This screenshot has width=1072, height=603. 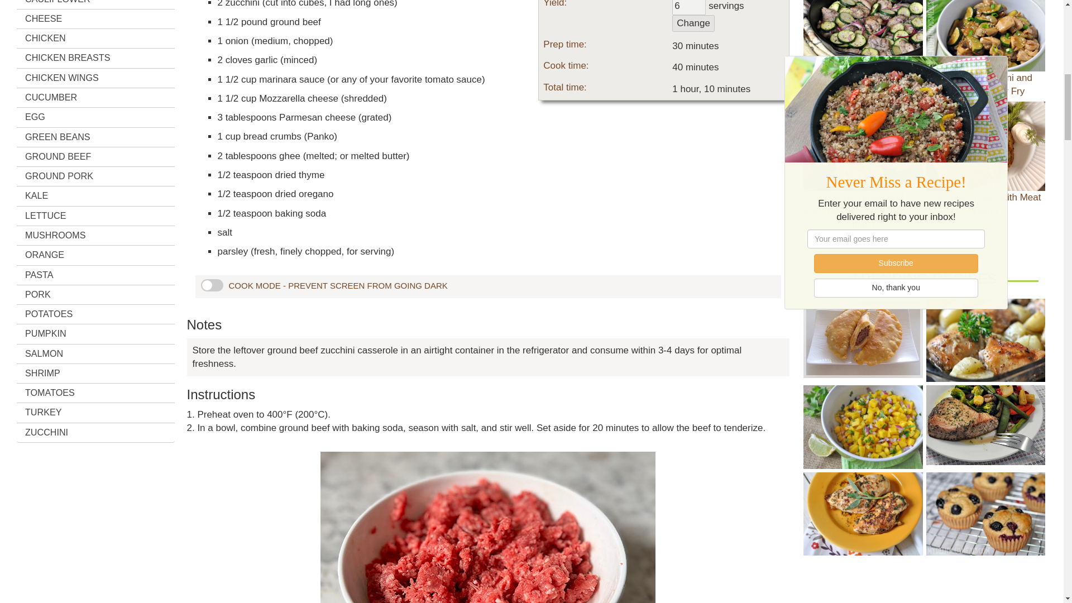 I want to click on Easy Chicken Breast Recipe with Sage and Thyme, so click(x=862, y=514).